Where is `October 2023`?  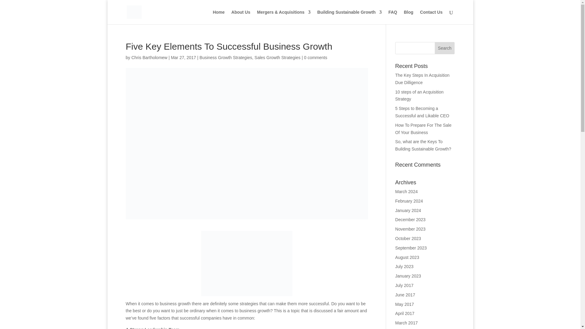
October 2023 is located at coordinates (408, 238).